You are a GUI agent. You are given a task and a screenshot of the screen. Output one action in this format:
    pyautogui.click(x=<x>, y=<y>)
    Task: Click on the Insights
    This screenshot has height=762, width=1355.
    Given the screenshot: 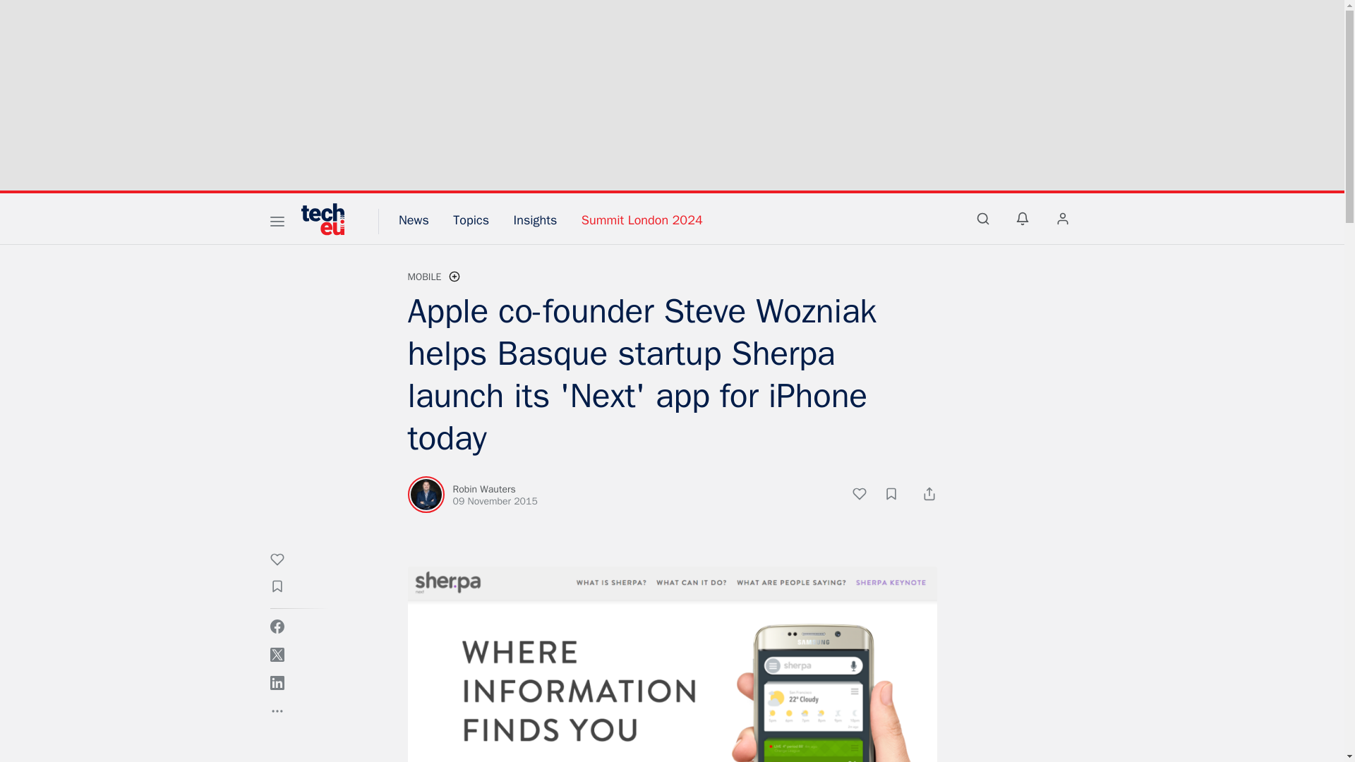 What is the action you would take?
    pyautogui.click(x=535, y=220)
    